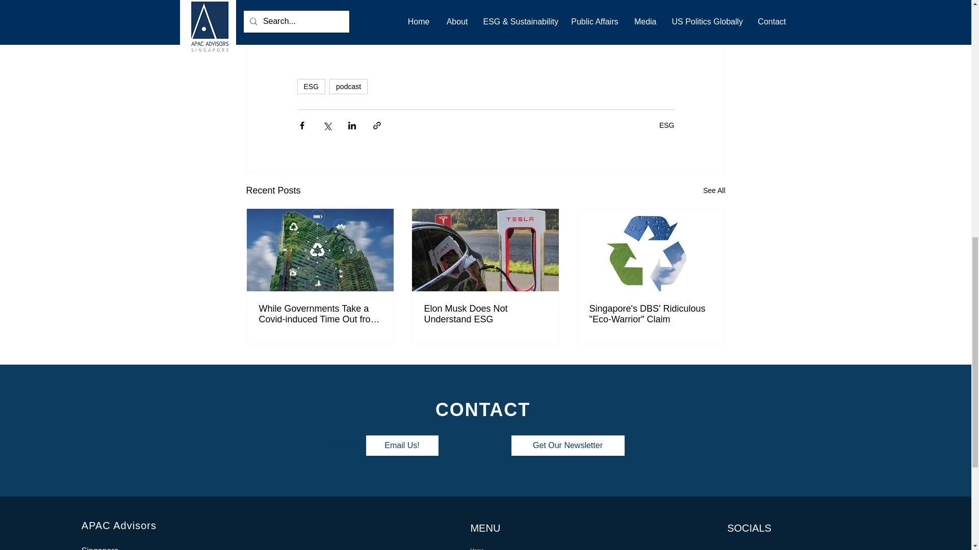 Image resolution: width=979 pixels, height=550 pixels. Describe the element at coordinates (568, 446) in the screenshot. I see `Get Our Newsletter` at that location.